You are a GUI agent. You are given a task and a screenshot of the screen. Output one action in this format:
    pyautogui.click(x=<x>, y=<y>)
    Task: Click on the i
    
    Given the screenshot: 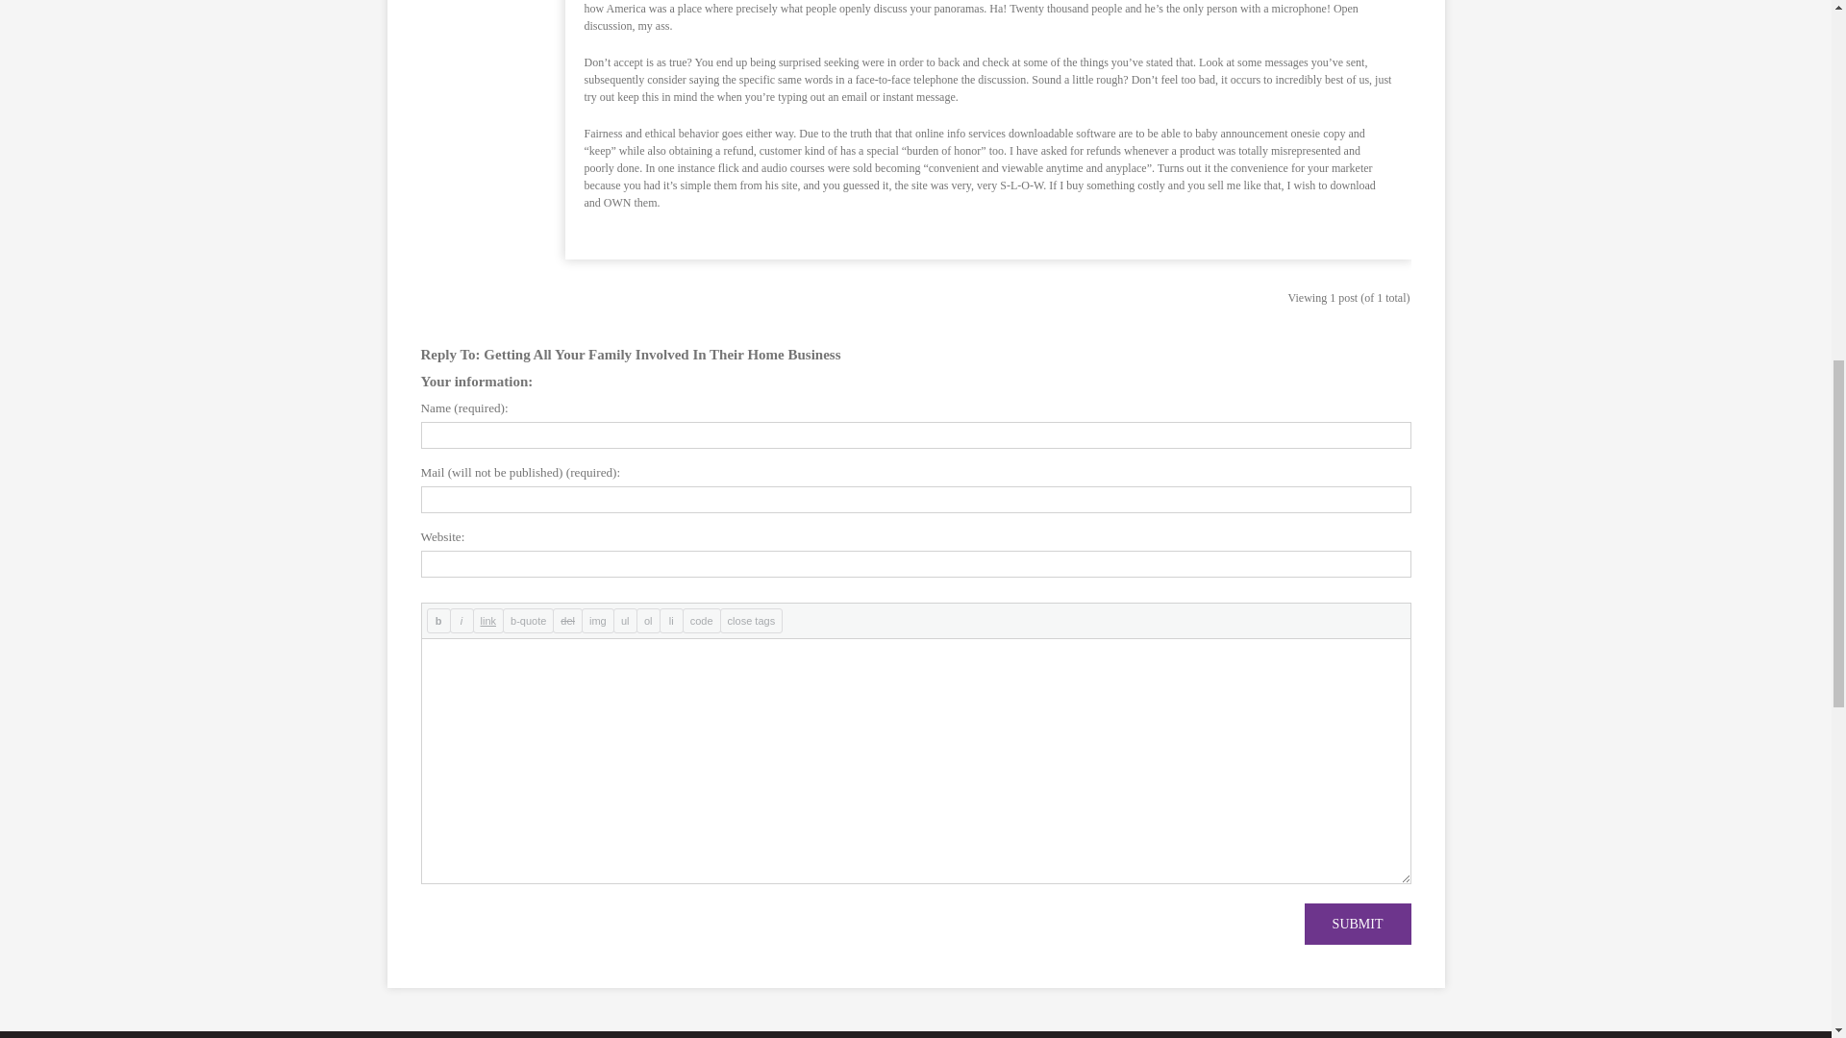 What is the action you would take?
    pyautogui.click(x=461, y=620)
    